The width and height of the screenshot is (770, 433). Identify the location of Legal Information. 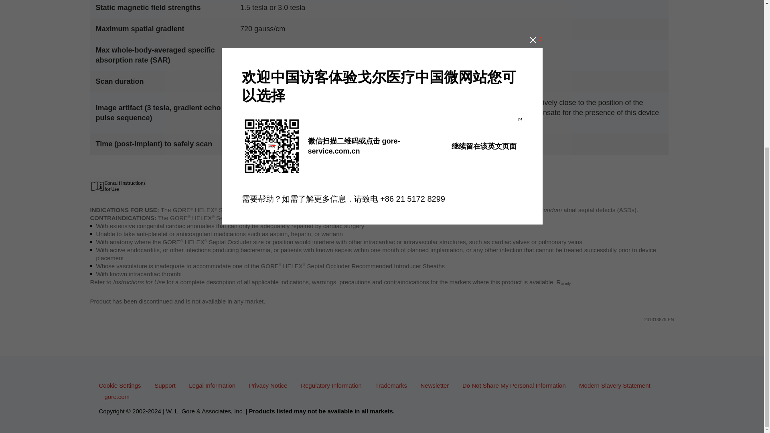
(215, 385).